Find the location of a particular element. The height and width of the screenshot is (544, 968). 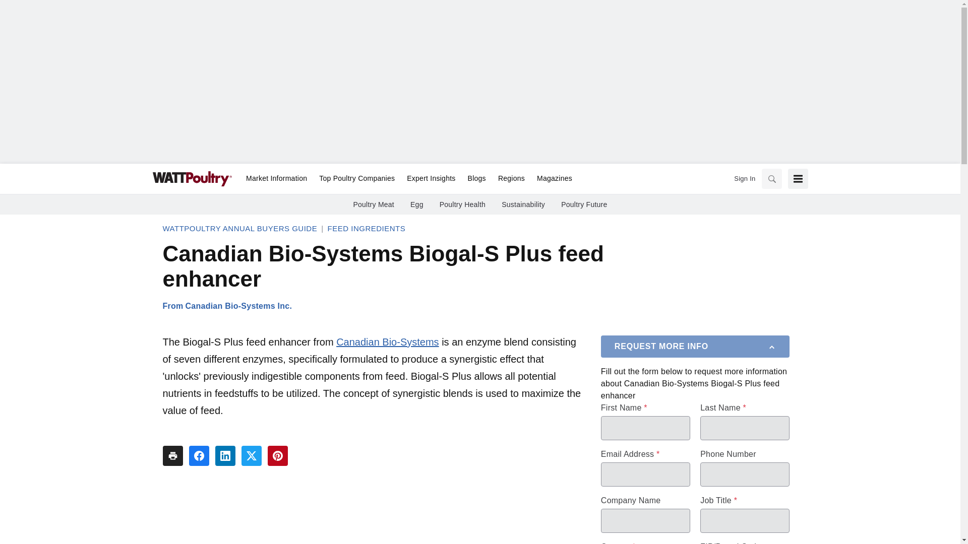

Regions is located at coordinates (511, 179).